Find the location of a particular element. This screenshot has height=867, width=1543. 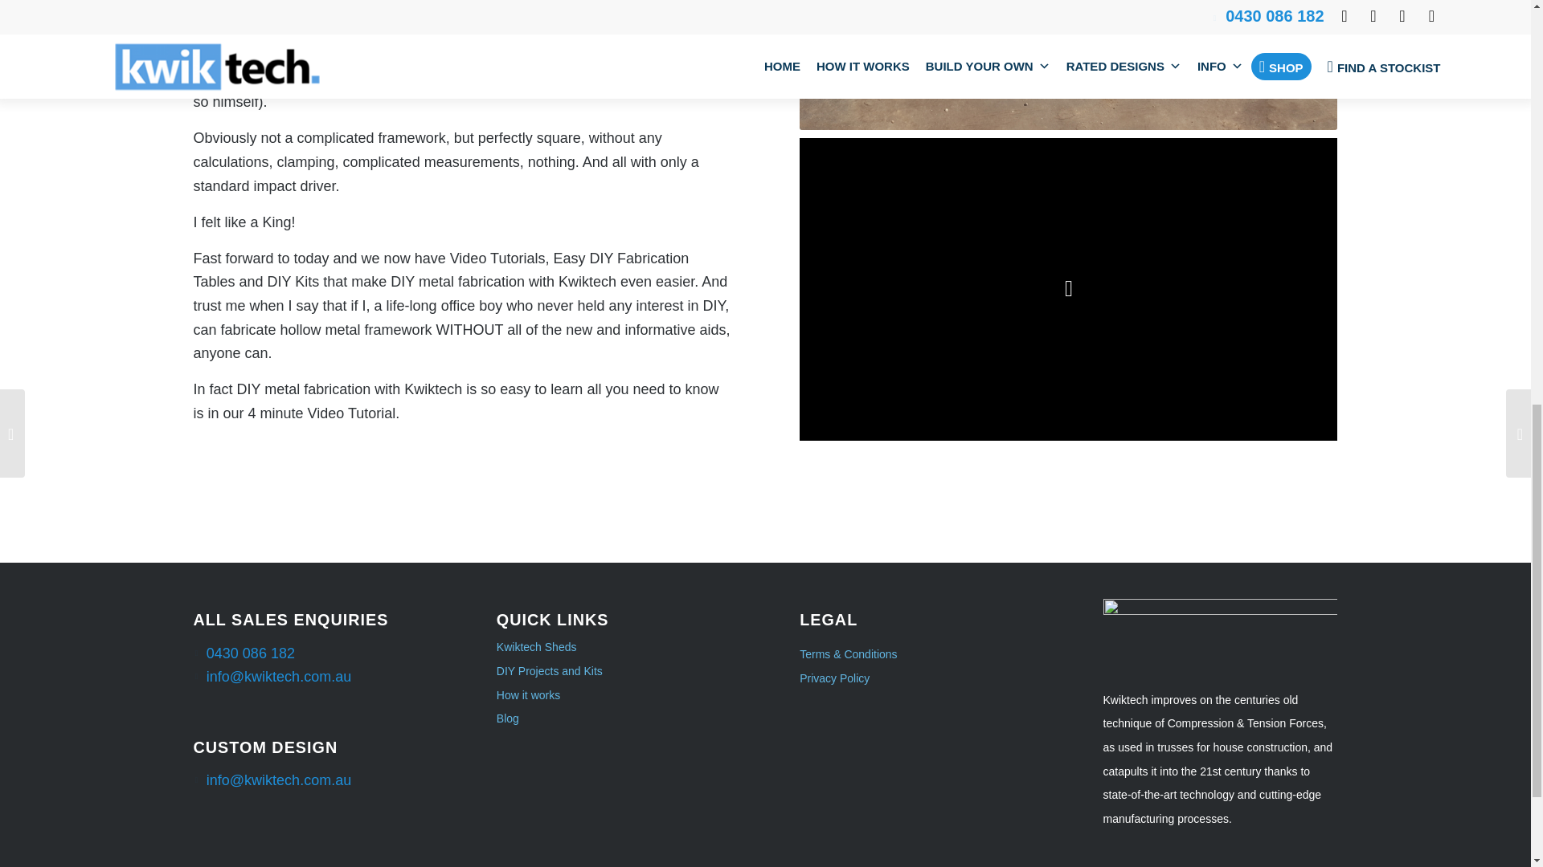

How it works is located at coordinates (614, 696).